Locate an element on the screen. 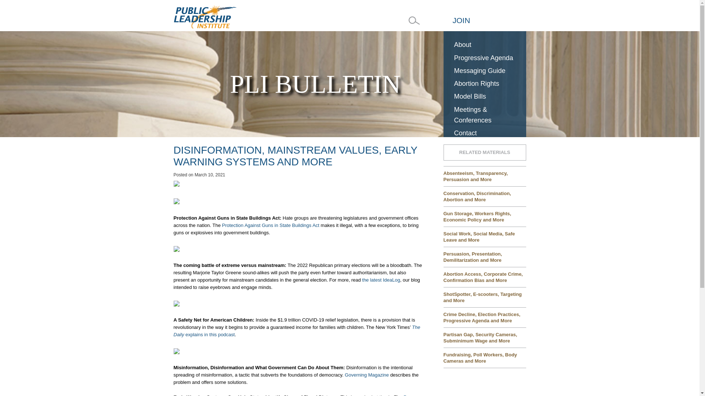  JOIN is located at coordinates (461, 20).